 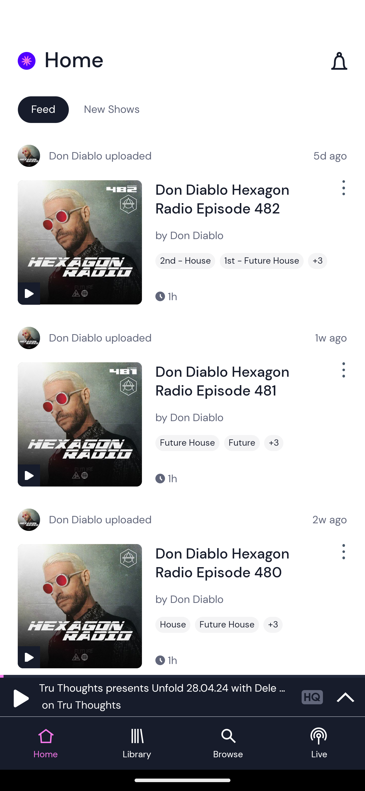 What do you see at coordinates (43, 109) in the screenshot?
I see `Feed` at bounding box center [43, 109].